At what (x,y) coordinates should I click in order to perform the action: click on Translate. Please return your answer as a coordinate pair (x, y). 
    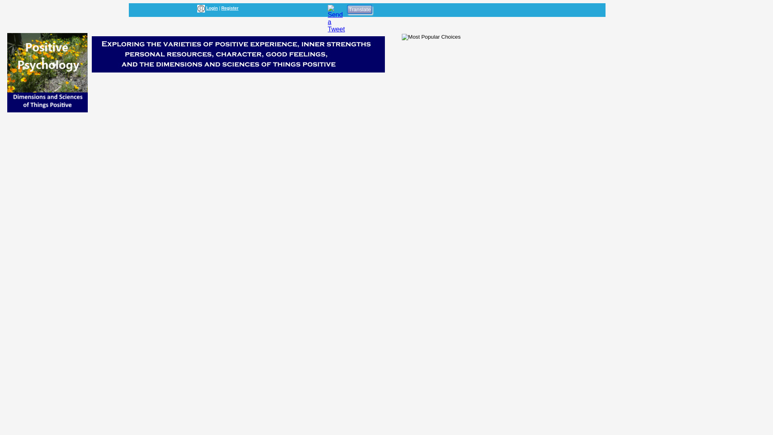
    Looking at the image, I should click on (360, 9).